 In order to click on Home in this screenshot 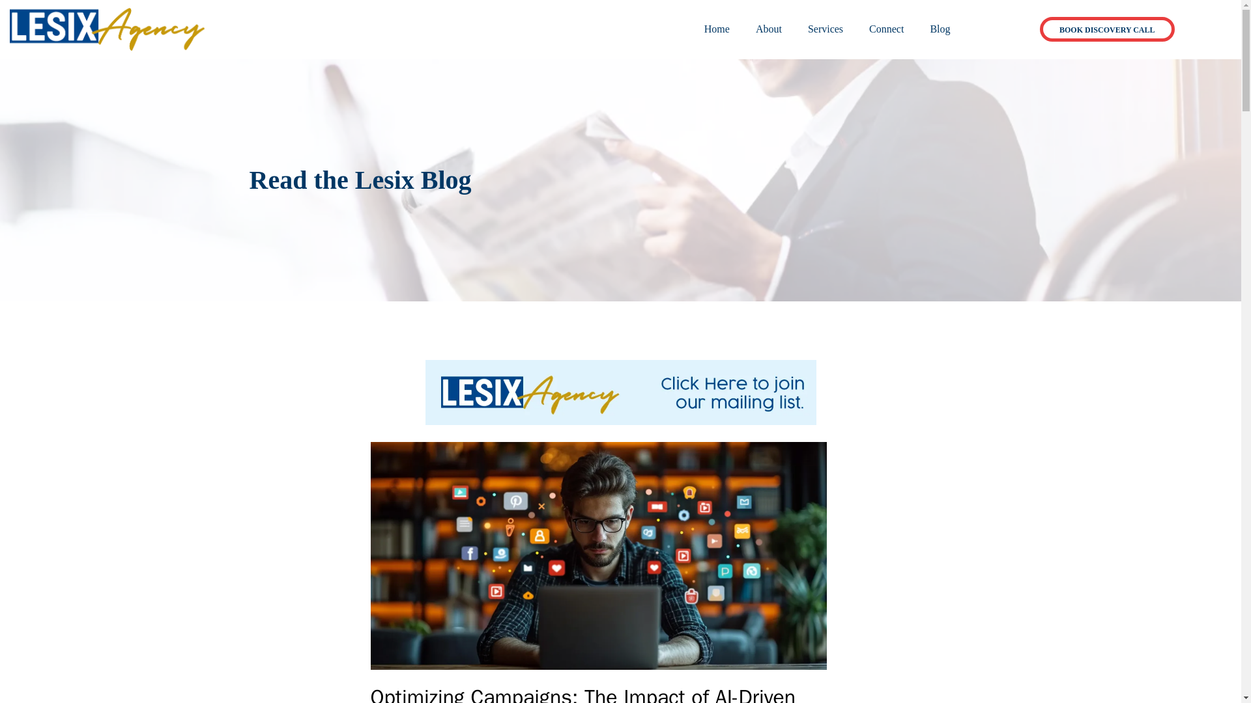, I will do `click(717, 29)`.